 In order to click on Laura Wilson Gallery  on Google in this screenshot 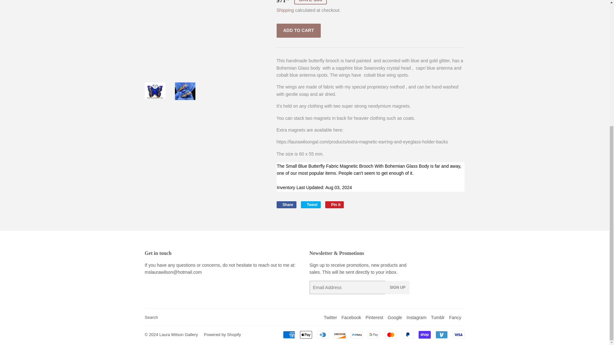, I will do `click(395, 318)`.